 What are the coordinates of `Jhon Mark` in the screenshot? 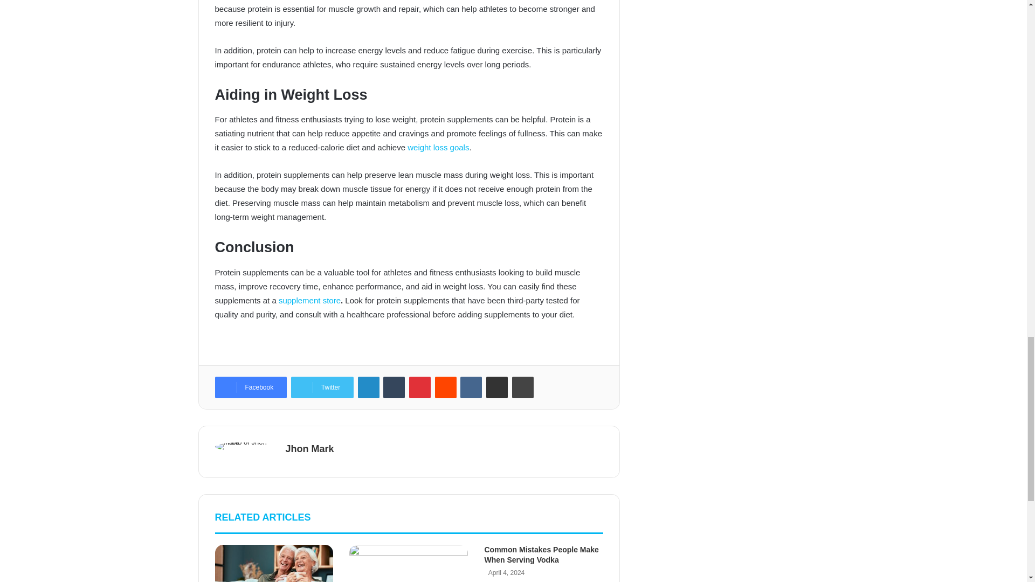 It's located at (309, 448).